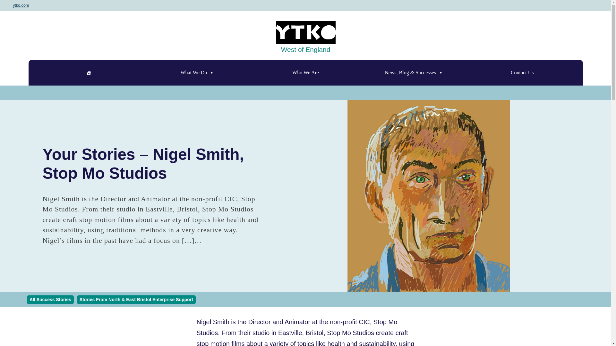  I want to click on Contact Us, so click(522, 73).